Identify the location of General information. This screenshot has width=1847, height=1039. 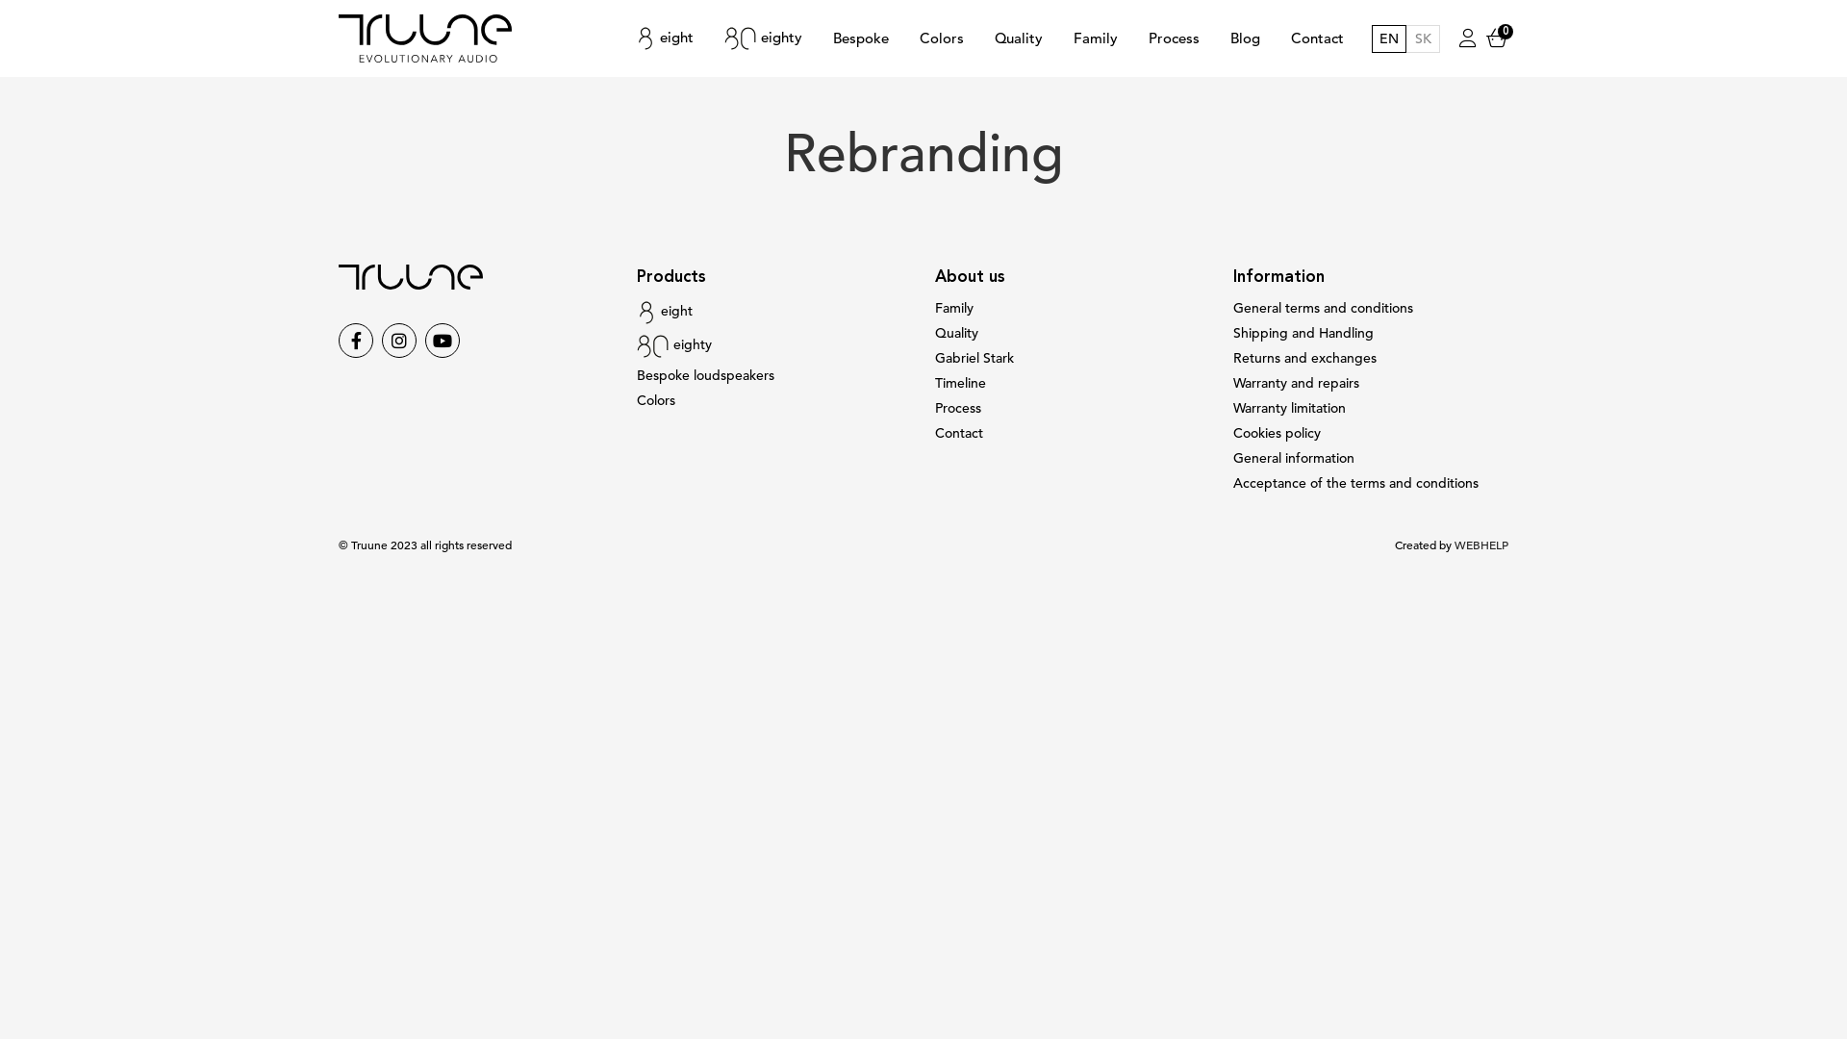
(1294, 458).